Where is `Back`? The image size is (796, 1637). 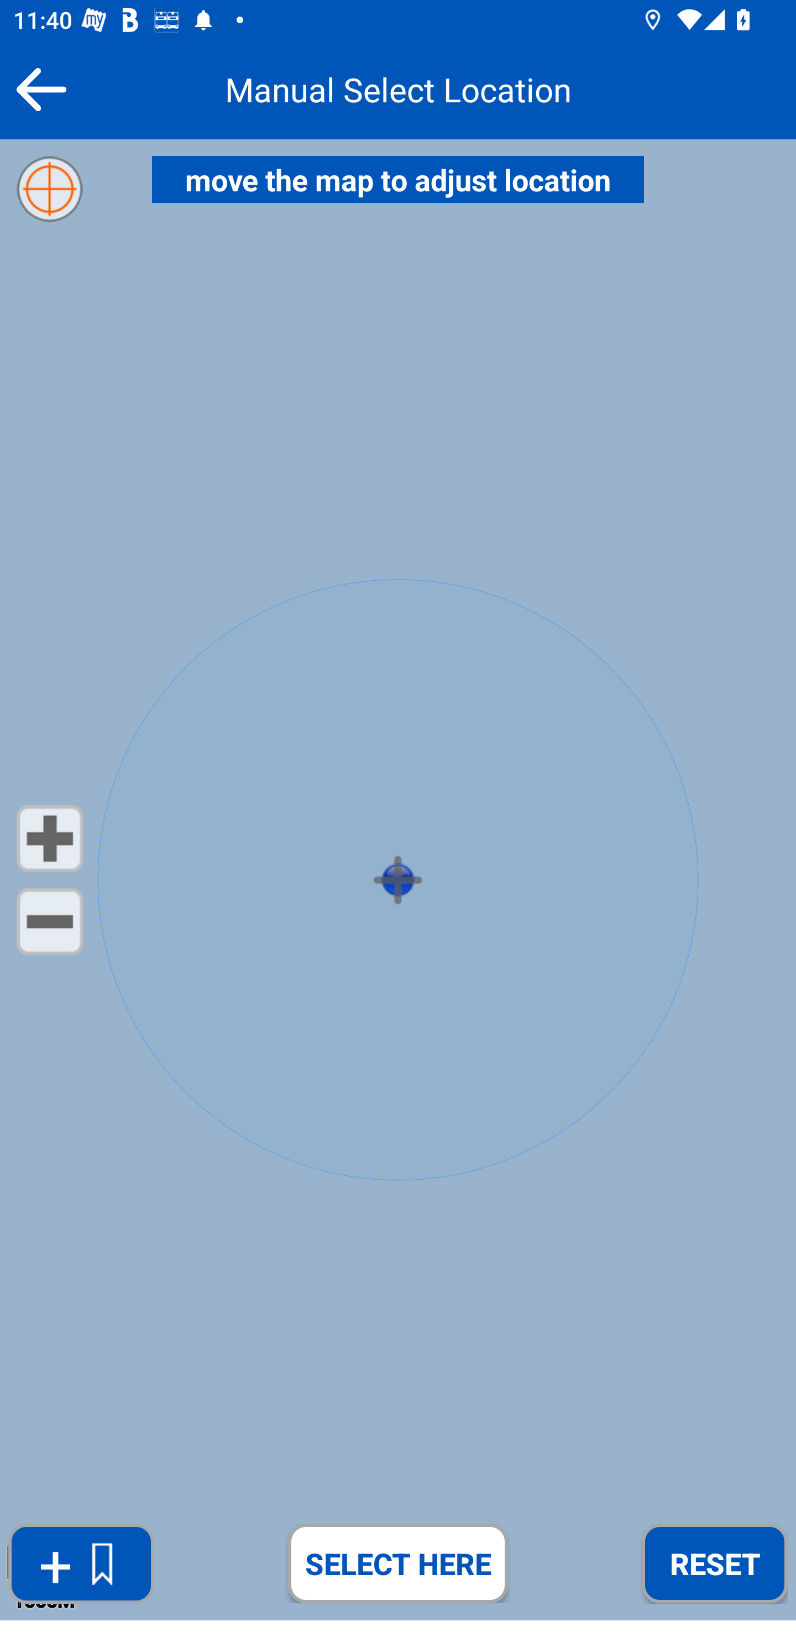 Back is located at coordinates (41, 89).